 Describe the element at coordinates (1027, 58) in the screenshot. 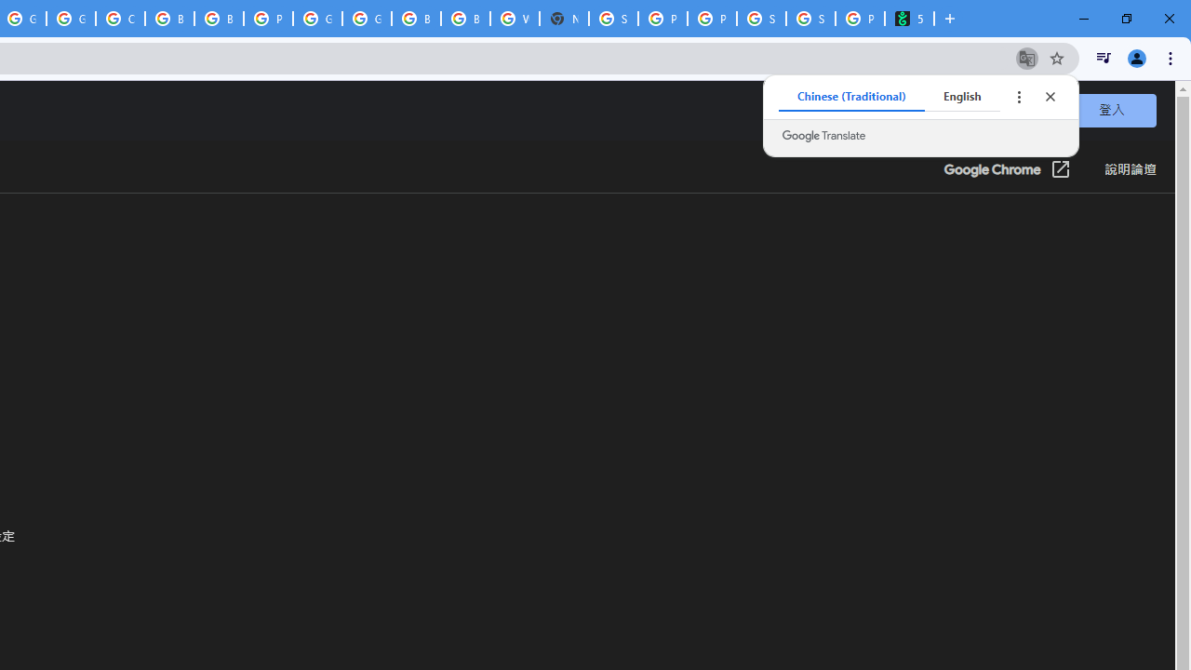

I see `Translate this page` at that location.